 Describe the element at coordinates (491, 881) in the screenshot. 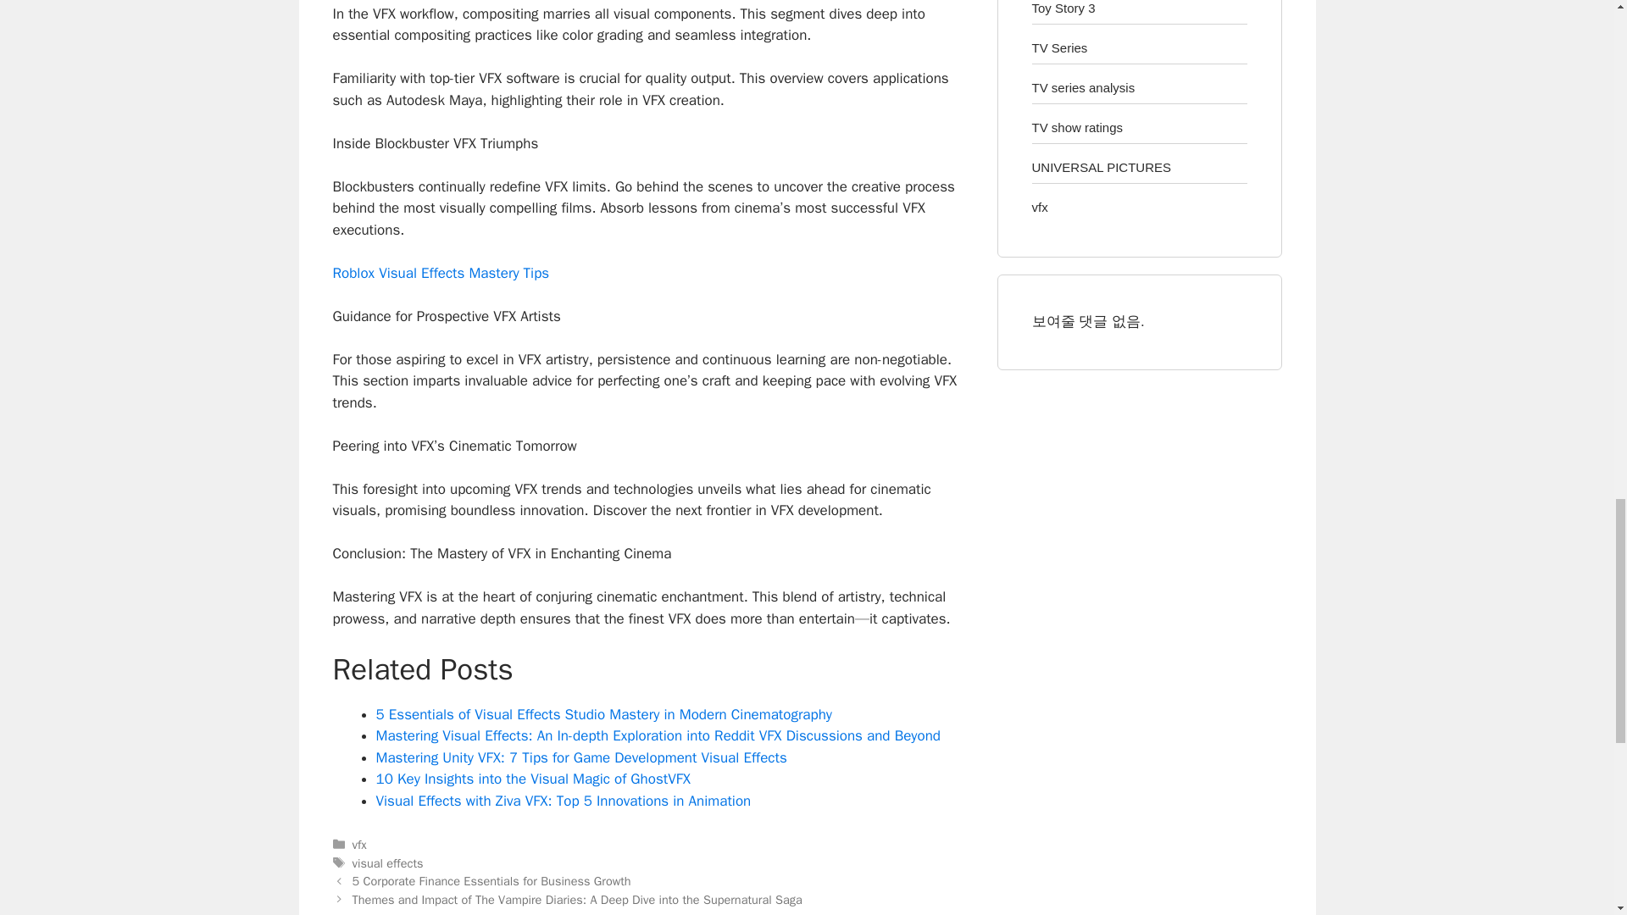

I see `5 Corporate Finance Essentials for Business Growth` at that location.